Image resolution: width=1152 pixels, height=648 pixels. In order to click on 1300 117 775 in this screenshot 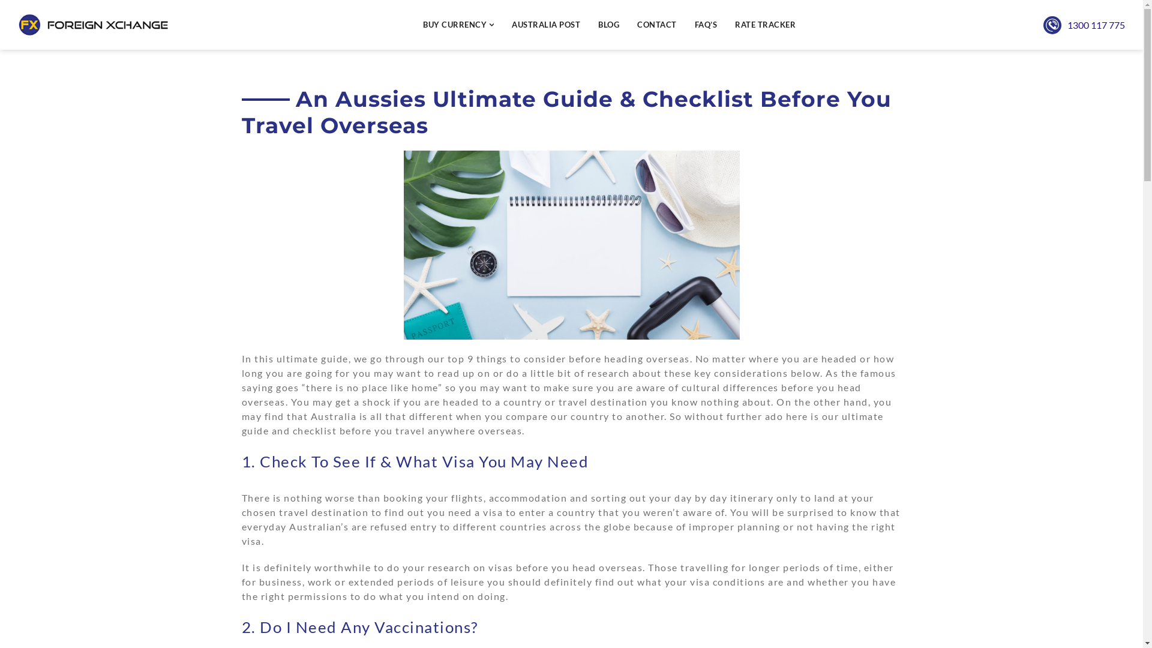, I will do `click(1096, 25)`.